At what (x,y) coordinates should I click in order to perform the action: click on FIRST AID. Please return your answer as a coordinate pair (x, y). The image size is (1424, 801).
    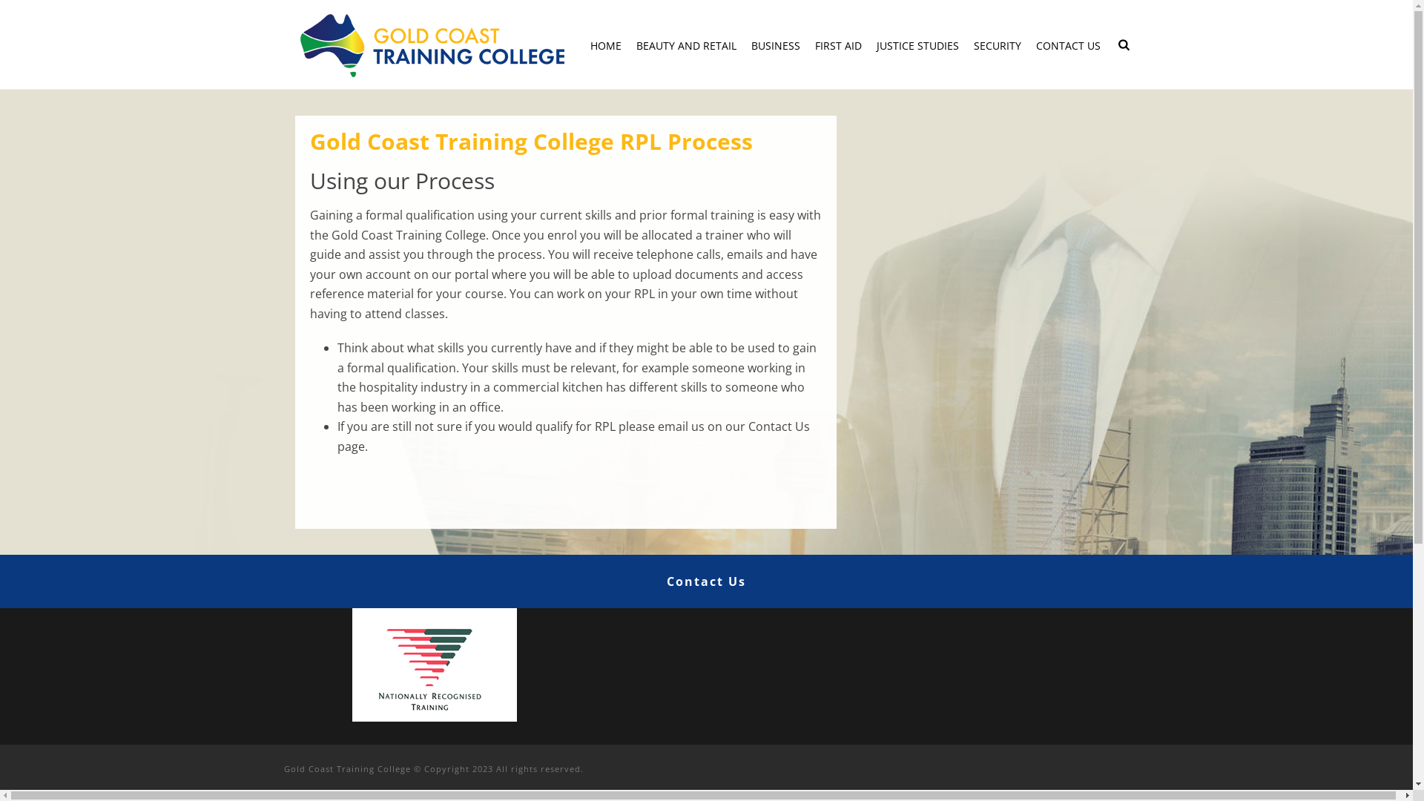
    Looking at the image, I should click on (838, 46).